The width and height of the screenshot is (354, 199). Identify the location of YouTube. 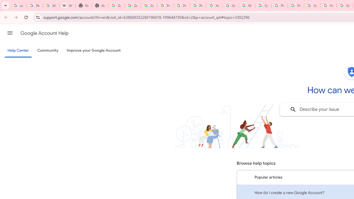
(214, 6).